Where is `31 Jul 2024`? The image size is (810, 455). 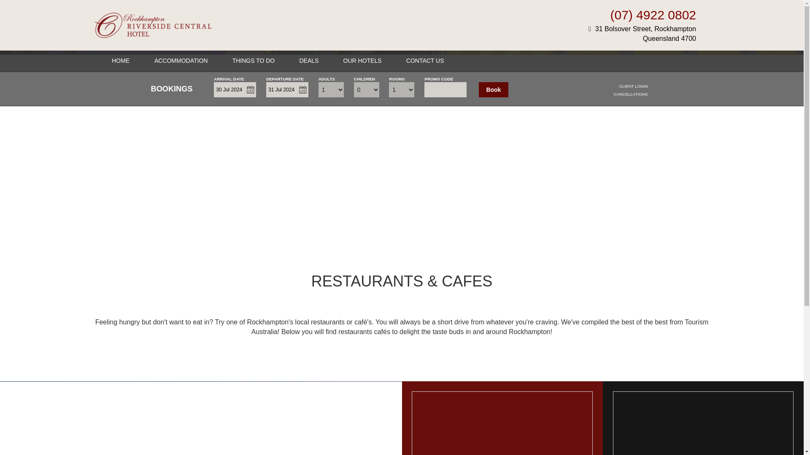 31 Jul 2024 is located at coordinates (254, 61).